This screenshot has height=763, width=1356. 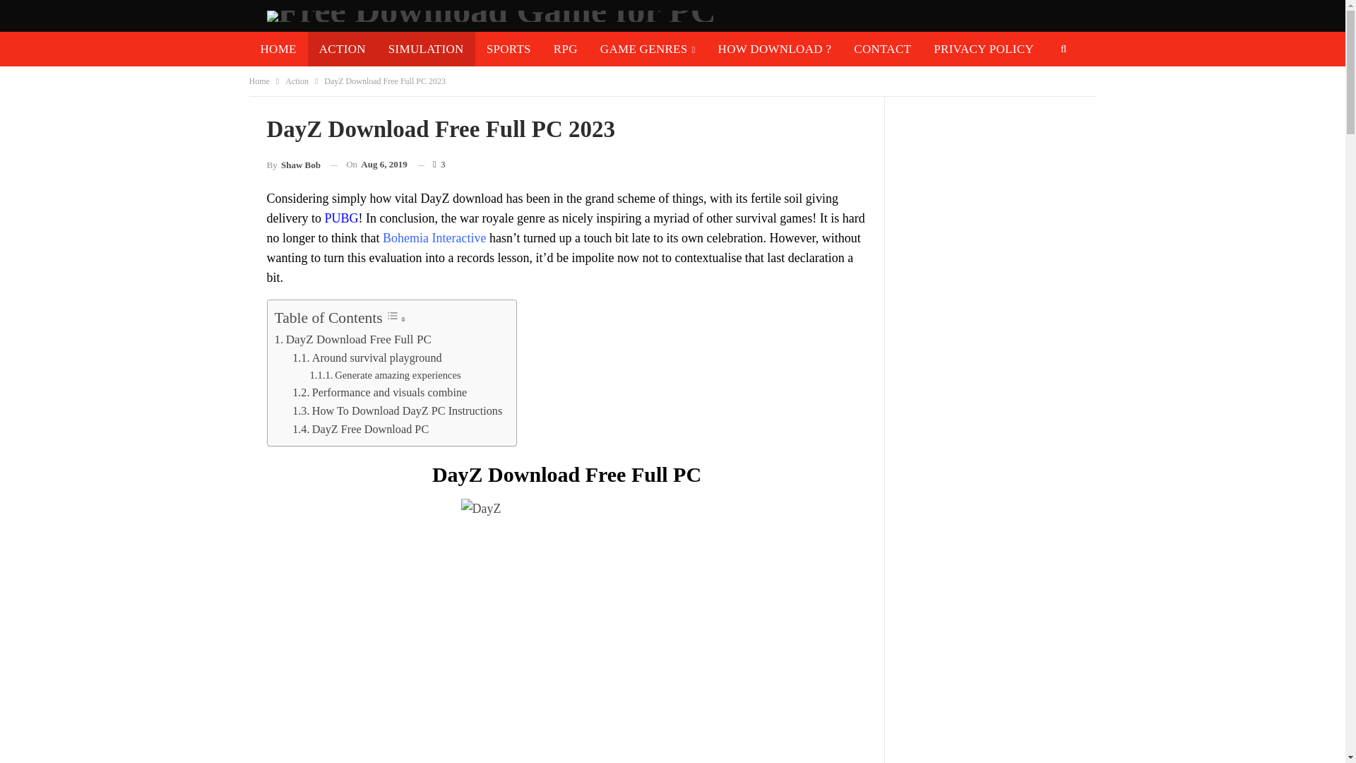 What do you see at coordinates (397, 411) in the screenshot?
I see `How To Download DayZ PC Instructions` at bounding box center [397, 411].